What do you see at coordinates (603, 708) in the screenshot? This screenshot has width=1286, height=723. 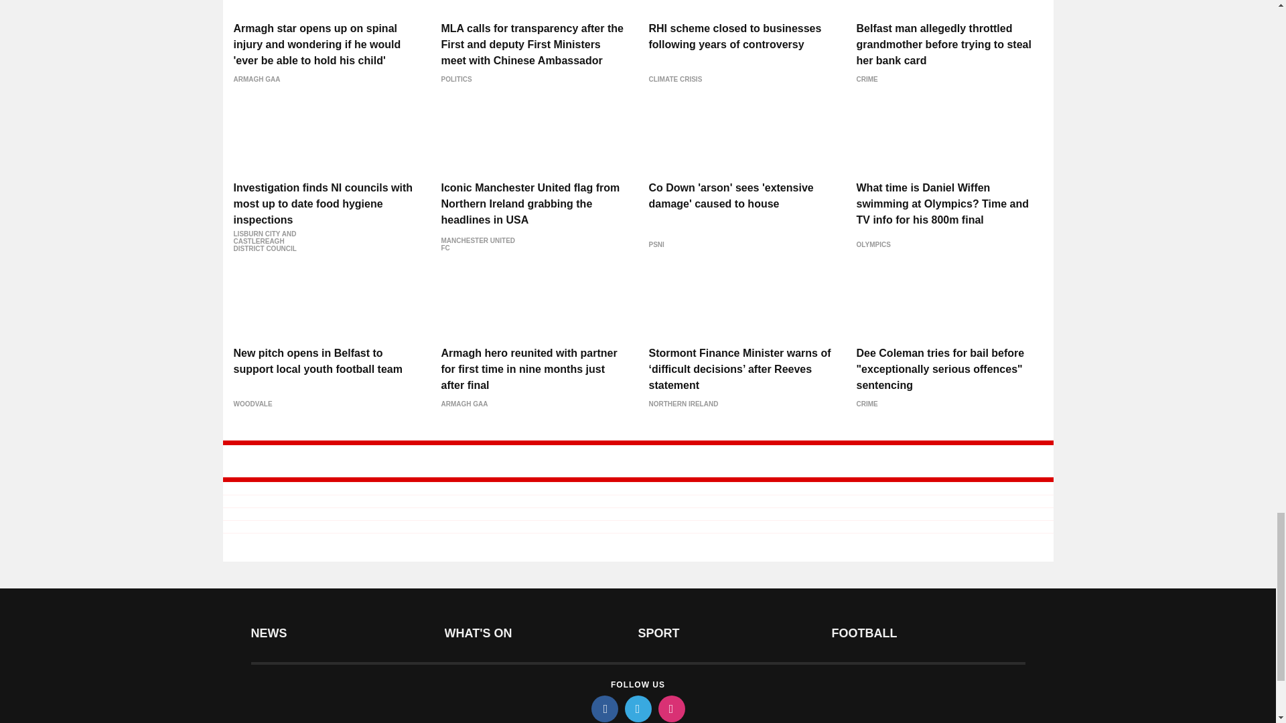 I see `facebook` at bounding box center [603, 708].